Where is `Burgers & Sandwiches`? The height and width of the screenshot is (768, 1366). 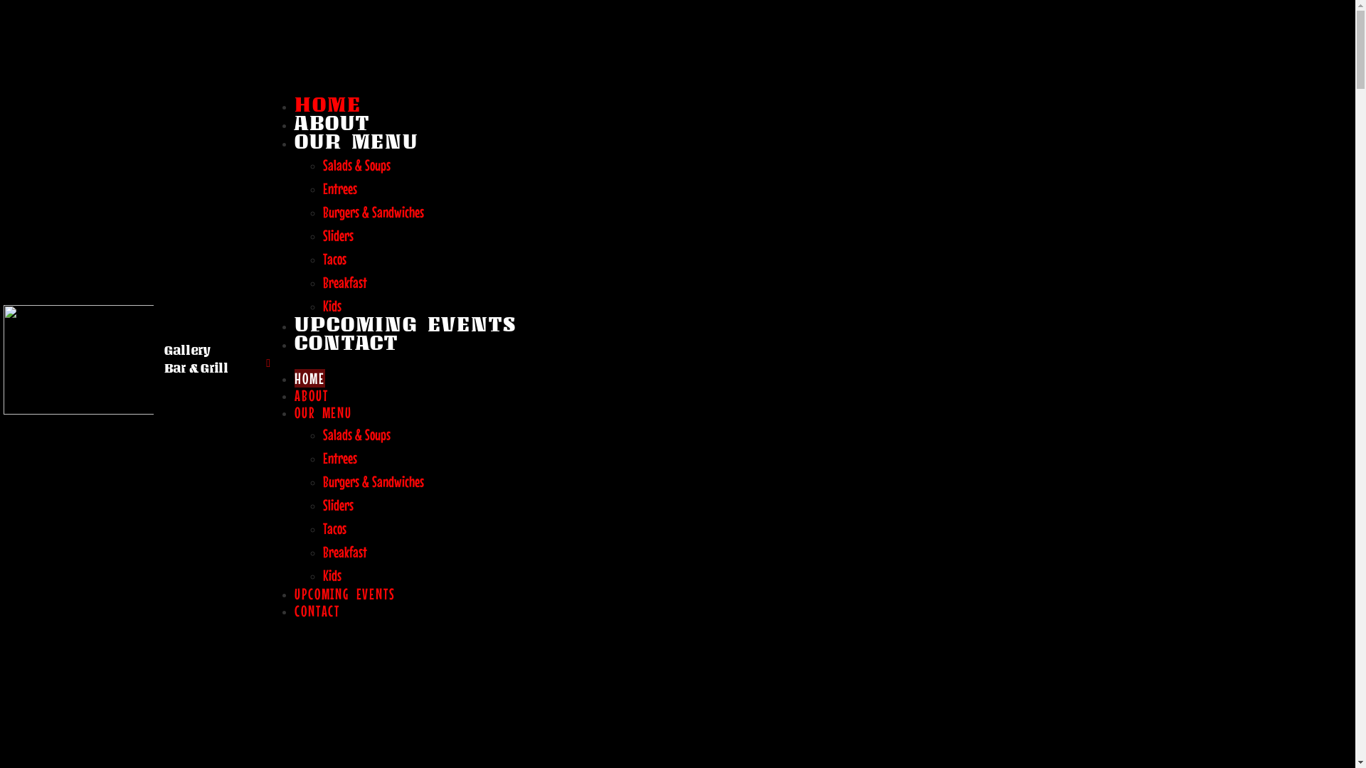 Burgers & Sandwiches is located at coordinates (374, 212).